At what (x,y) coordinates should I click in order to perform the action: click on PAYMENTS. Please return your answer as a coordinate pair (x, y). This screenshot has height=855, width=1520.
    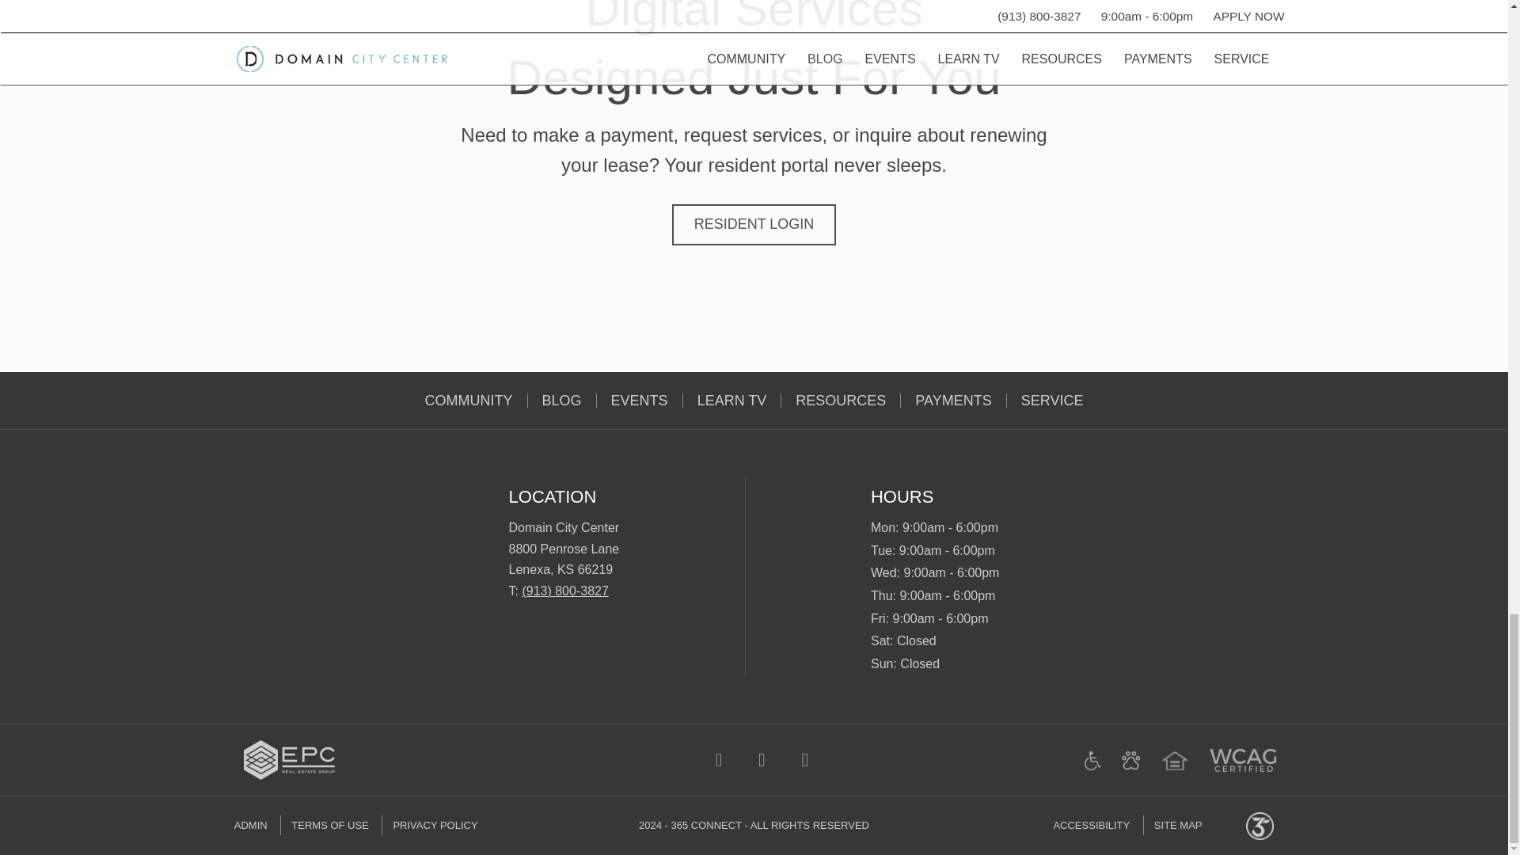
    Looking at the image, I should click on (953, 401).